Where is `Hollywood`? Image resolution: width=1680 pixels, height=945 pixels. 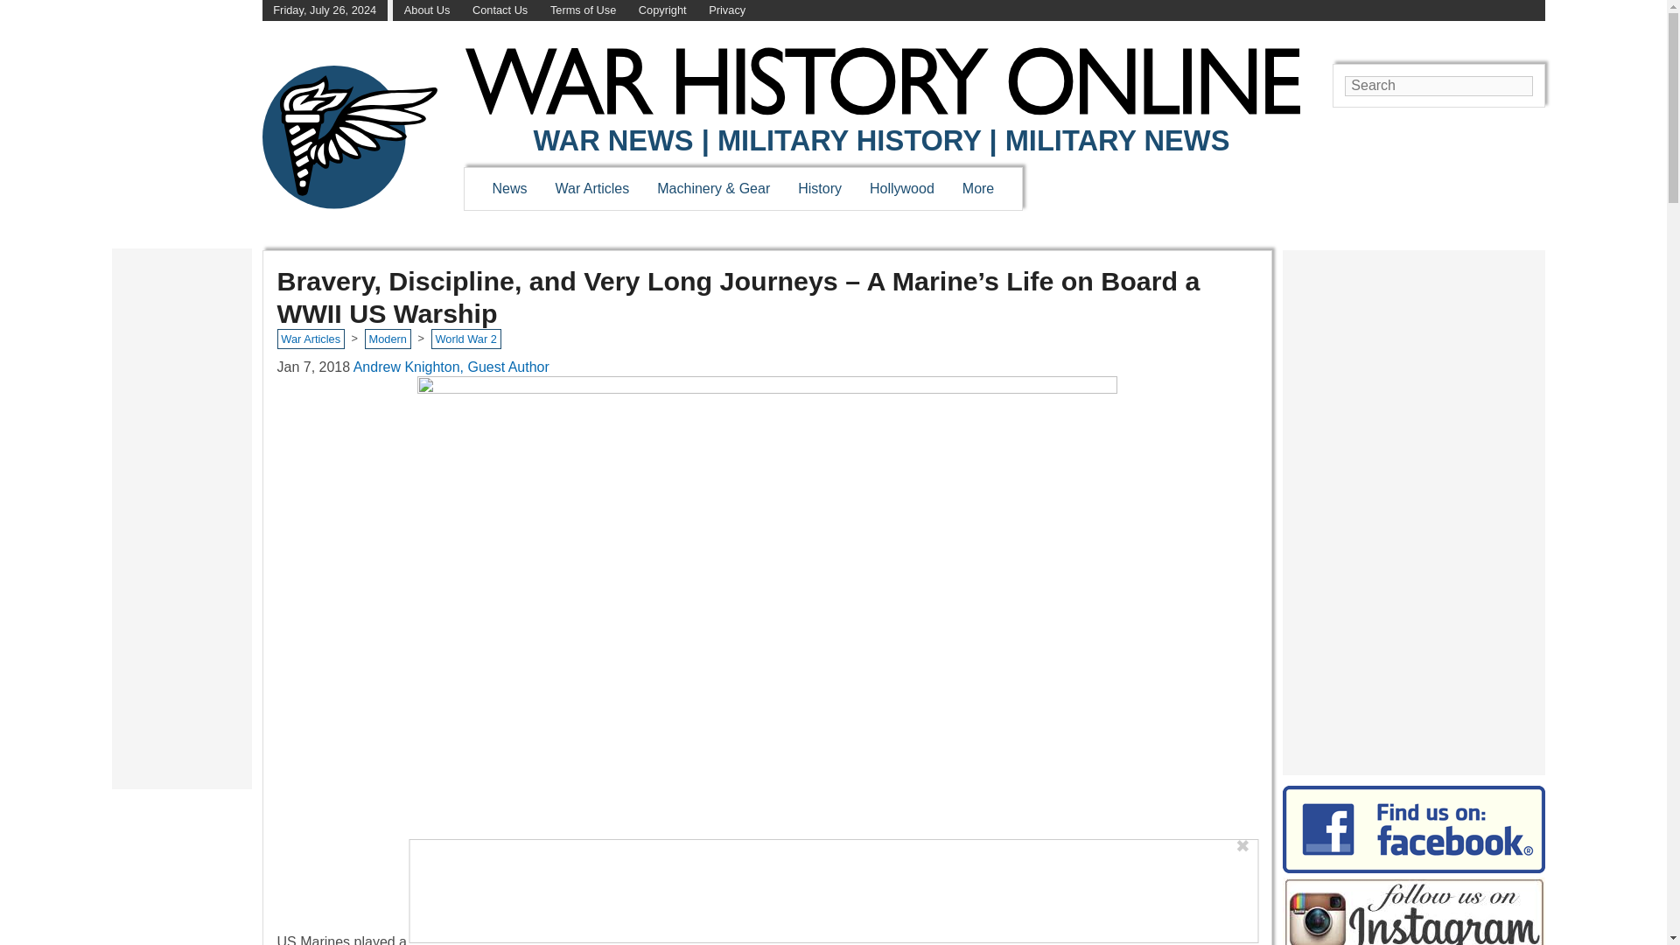 Hollywood is located at coordinates (901, 188).